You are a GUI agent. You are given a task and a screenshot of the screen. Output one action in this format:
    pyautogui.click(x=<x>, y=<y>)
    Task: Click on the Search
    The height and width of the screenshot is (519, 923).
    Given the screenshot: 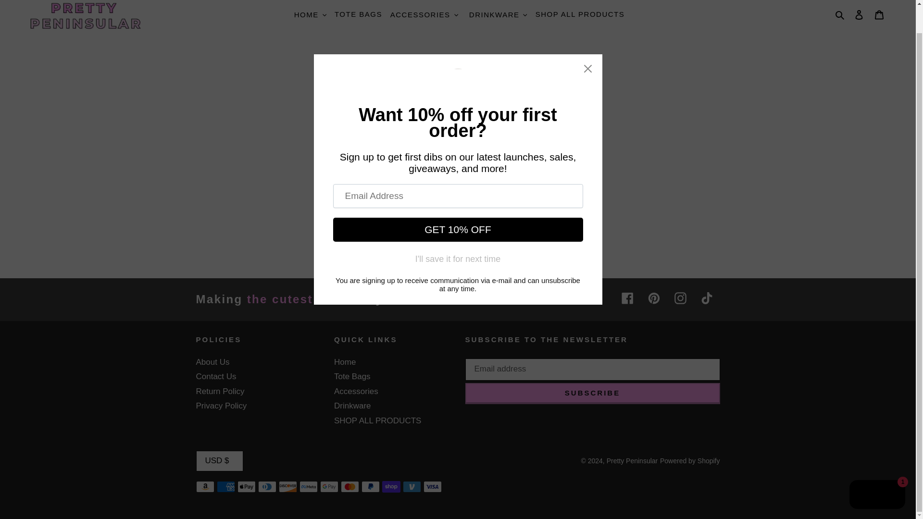 What is the action you would take?
    pyautogui.click(x=840, y=15)
    